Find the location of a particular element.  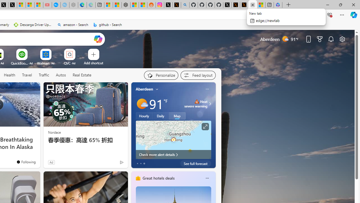

Aberdeen is located at coordinates (145, 89).